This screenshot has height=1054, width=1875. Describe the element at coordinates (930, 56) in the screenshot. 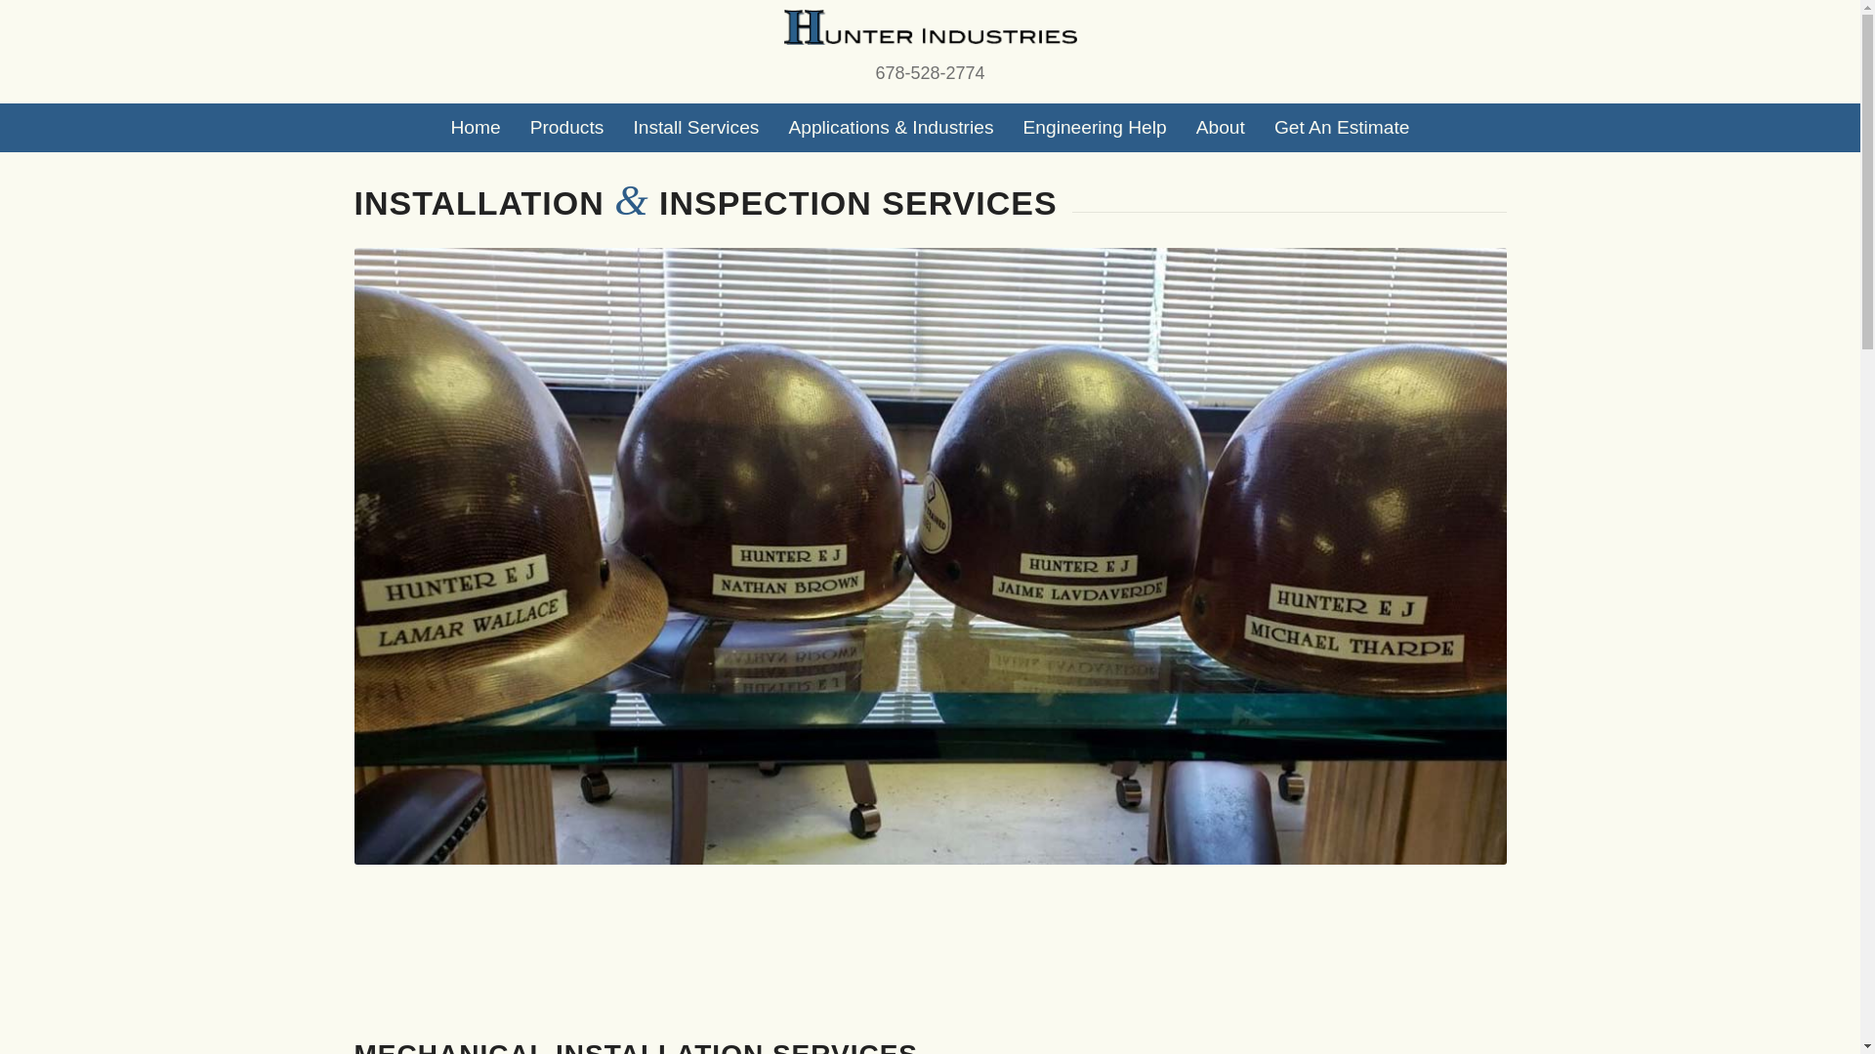

I see `678-528-2774` at that location.